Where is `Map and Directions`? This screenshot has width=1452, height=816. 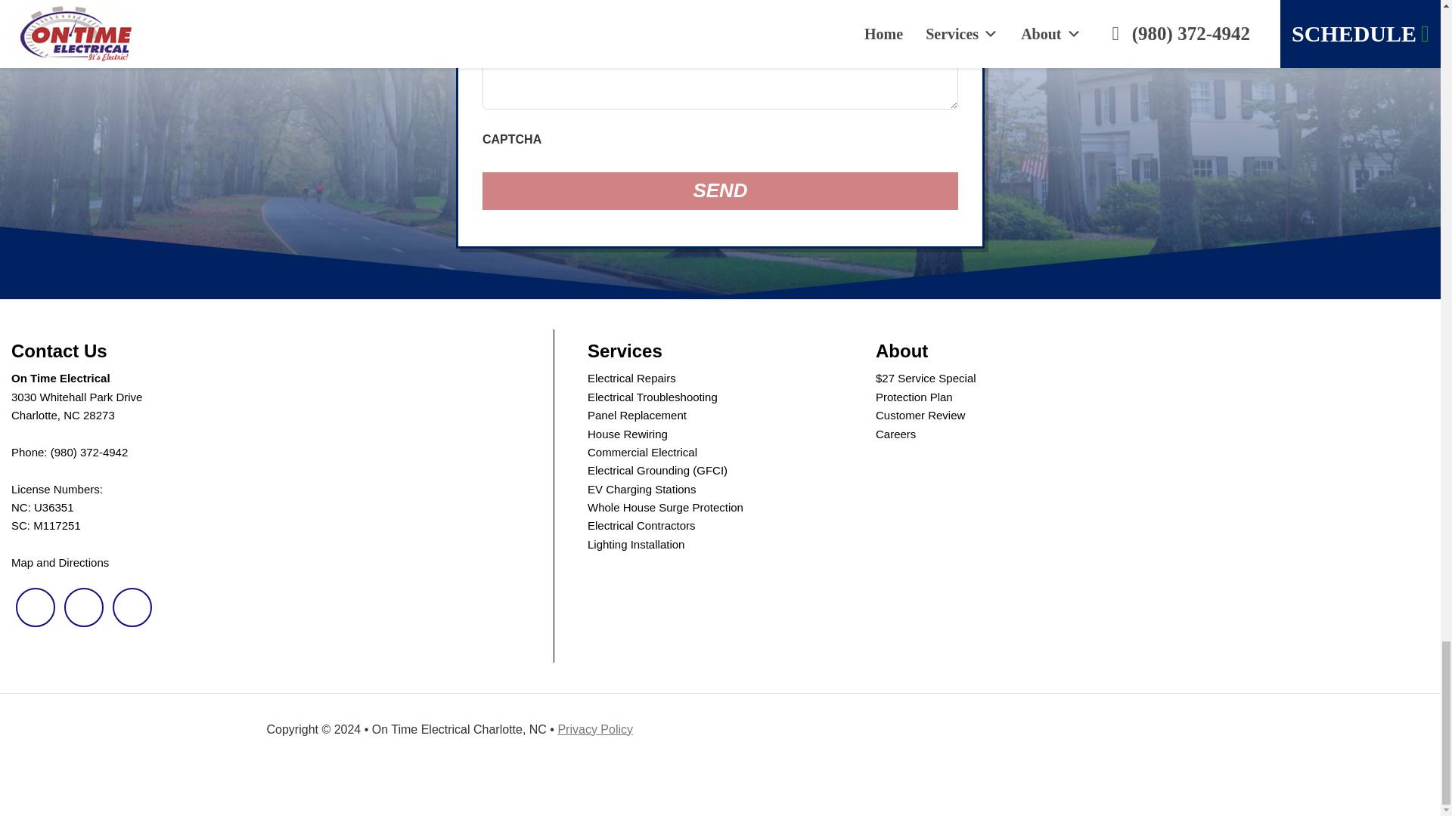
Map and Directions is located at coordinates (60, 562).